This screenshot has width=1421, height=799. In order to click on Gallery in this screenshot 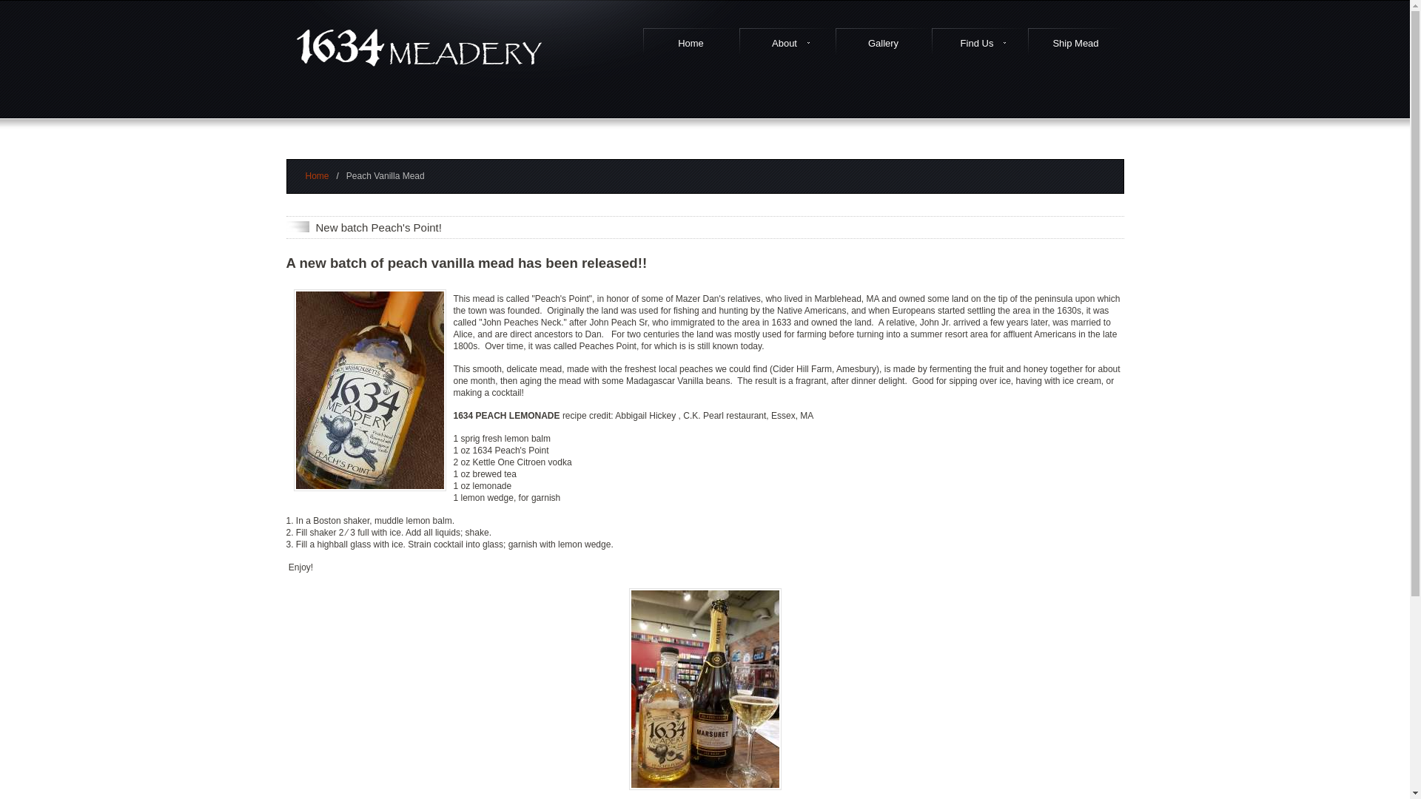, I will do `click(883, 43)`.